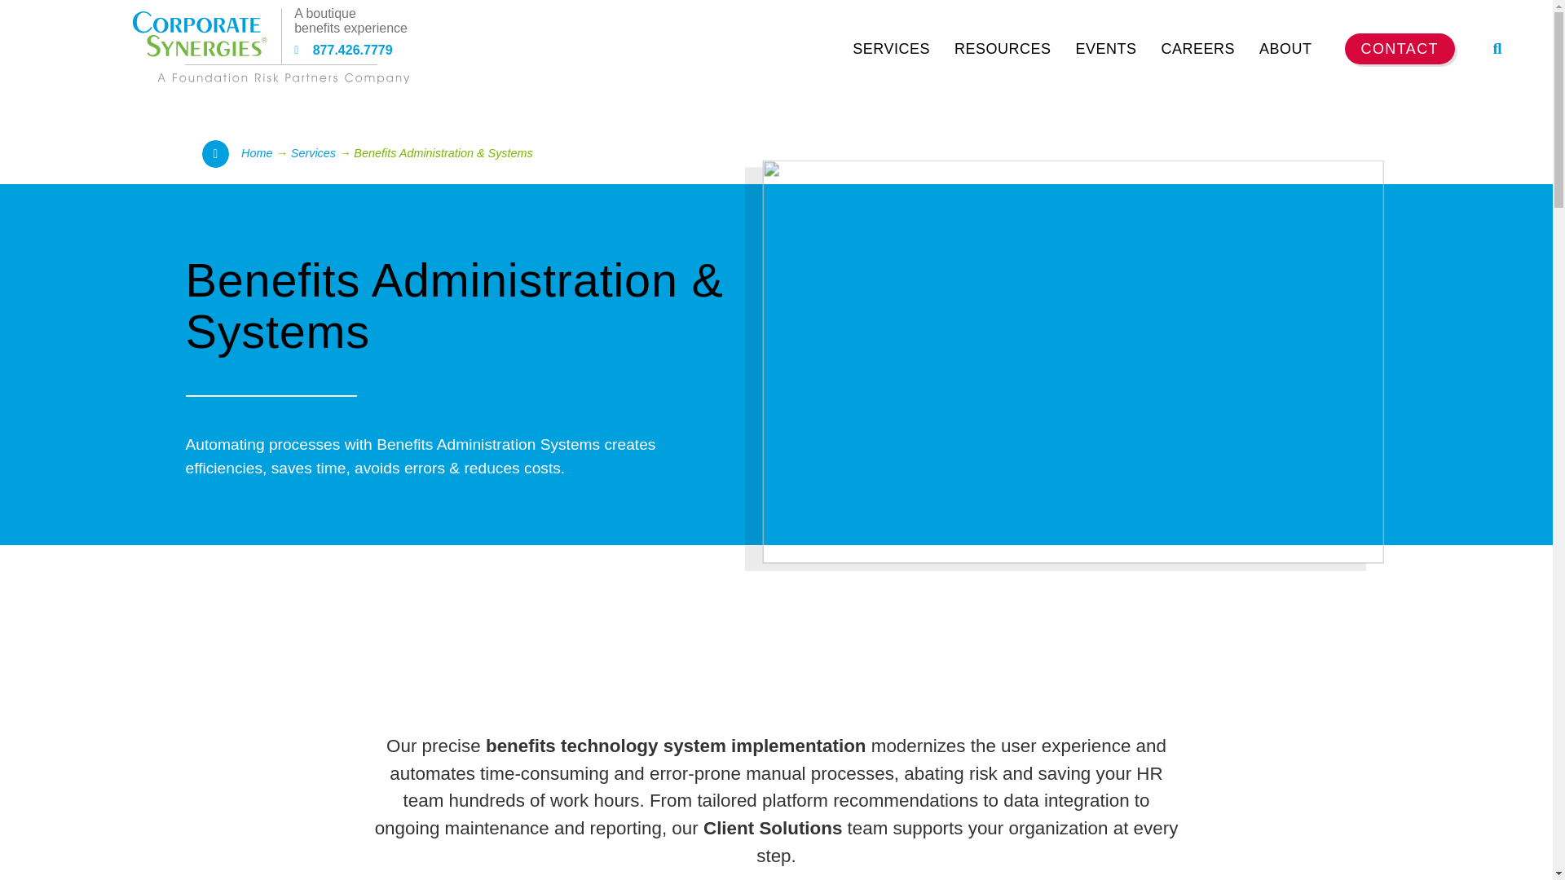 The height and width of the screenshot is (880, 1565). Describe the element at coordinates (891, 48) in the screenshot. I see `SERVICES` at that location.